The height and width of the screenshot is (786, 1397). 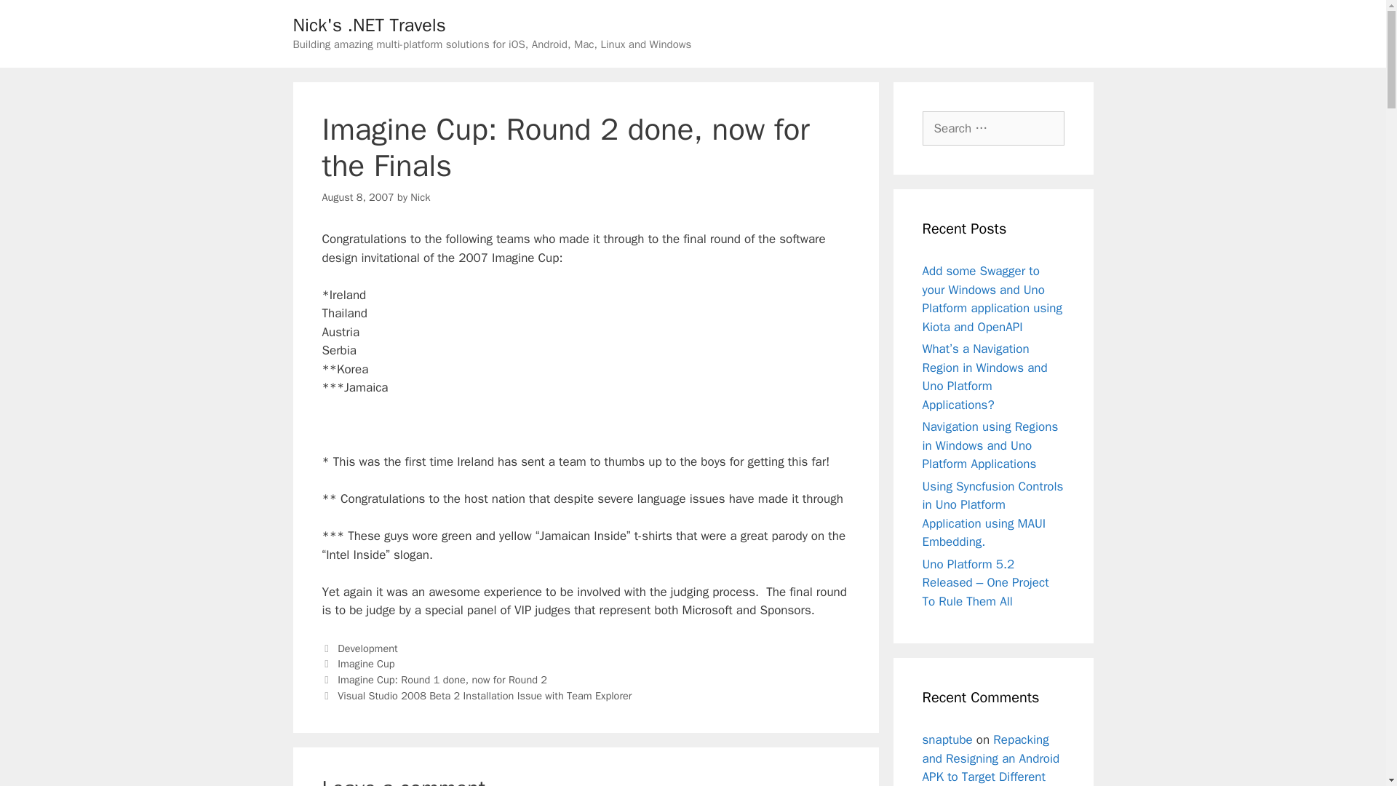 I want to click on Imagine Cup: Round 1 done, now for Round 2, so click(x=442, y=679).